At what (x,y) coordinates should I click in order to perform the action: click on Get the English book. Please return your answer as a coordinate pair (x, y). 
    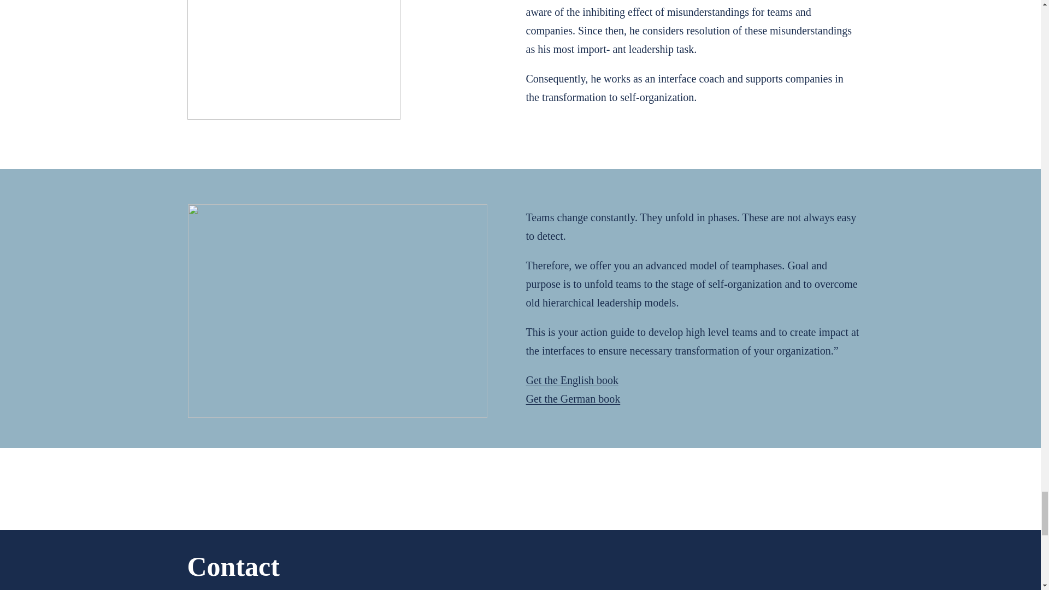
    Looking at the image, I should click on (571, 380).